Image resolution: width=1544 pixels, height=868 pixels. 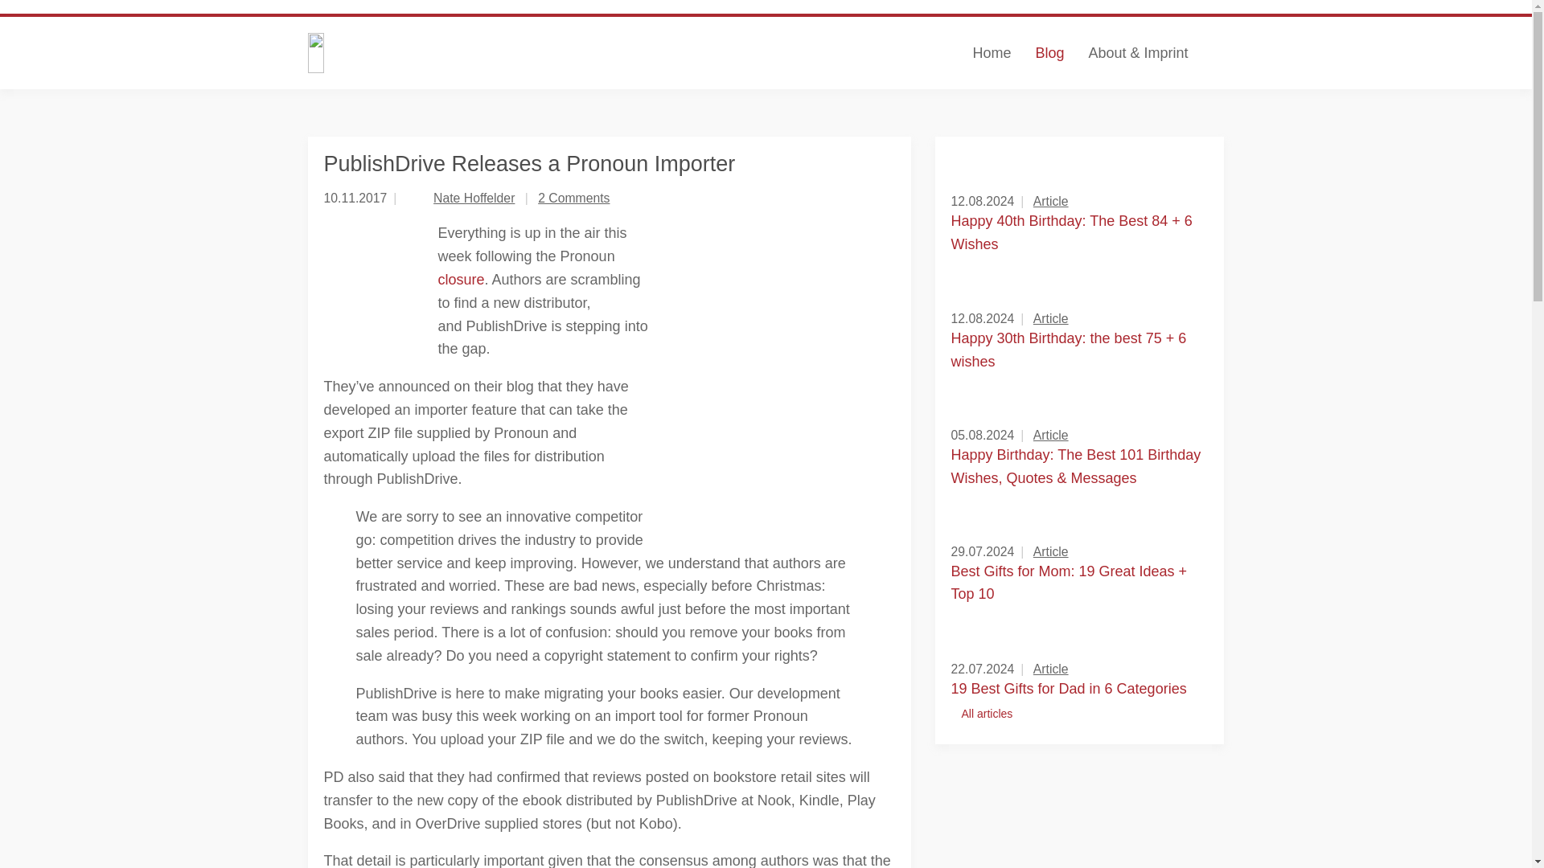 What do you see at coordinates (1050, 551) in the screenshot?
I see `Article` at bounding box center [1050, 551].